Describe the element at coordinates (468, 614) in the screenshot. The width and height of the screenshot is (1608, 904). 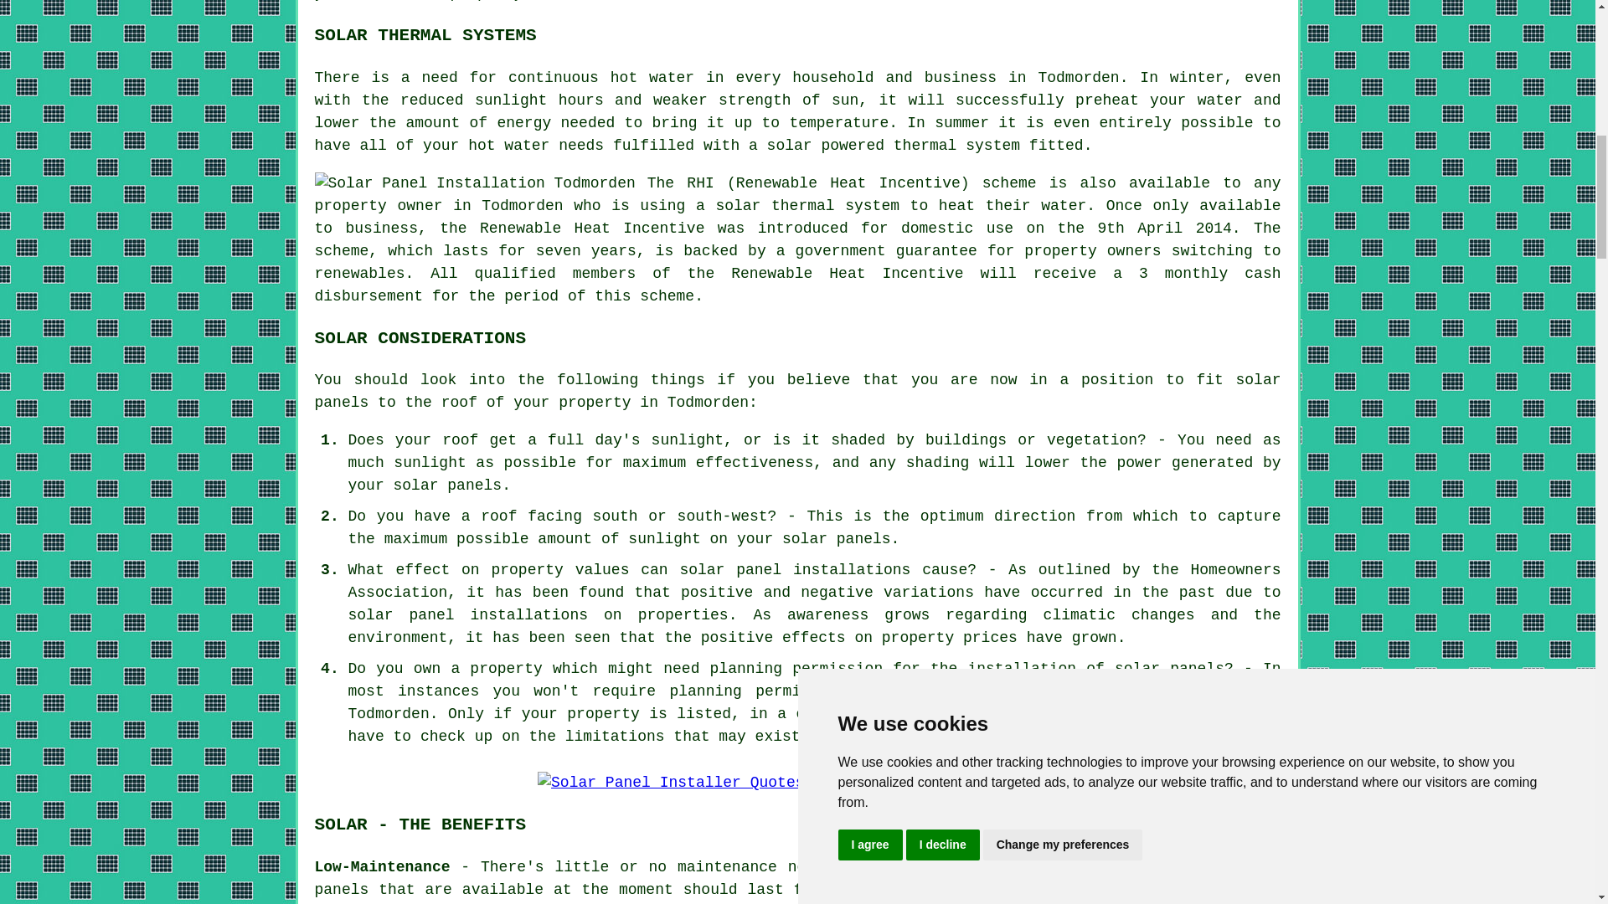
I see `solar panel installations` at that location.